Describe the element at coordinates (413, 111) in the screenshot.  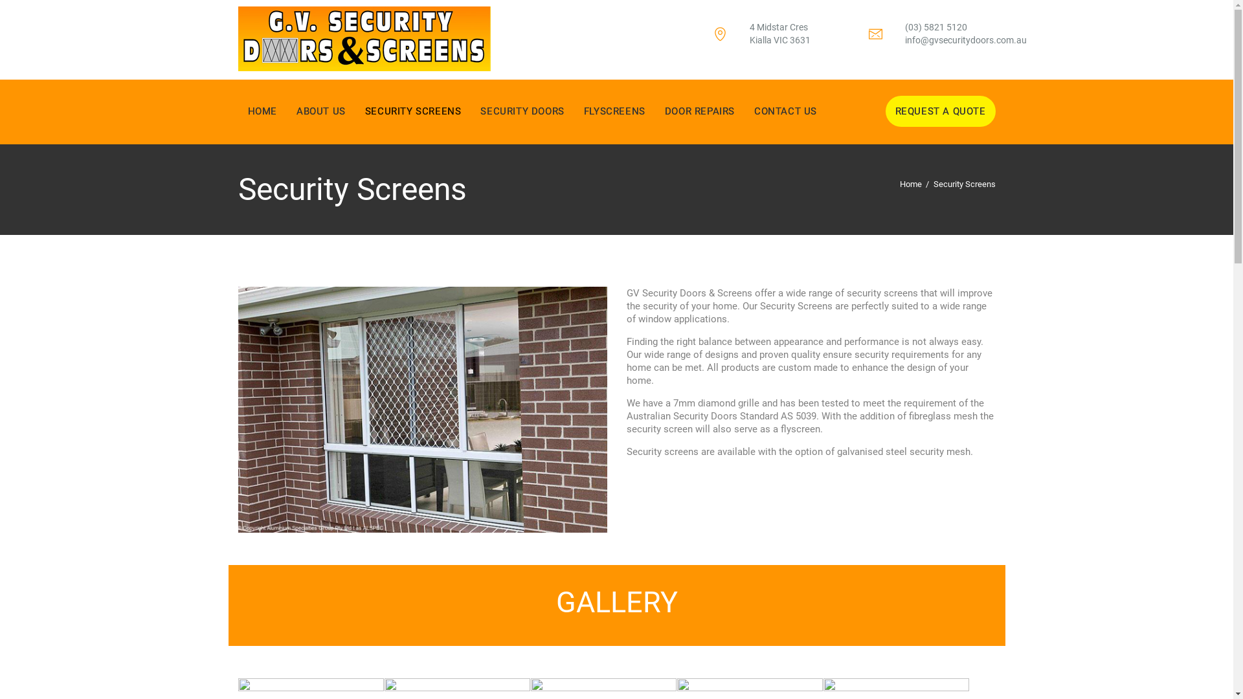
I see `SECURITY SCREENS` at that location.